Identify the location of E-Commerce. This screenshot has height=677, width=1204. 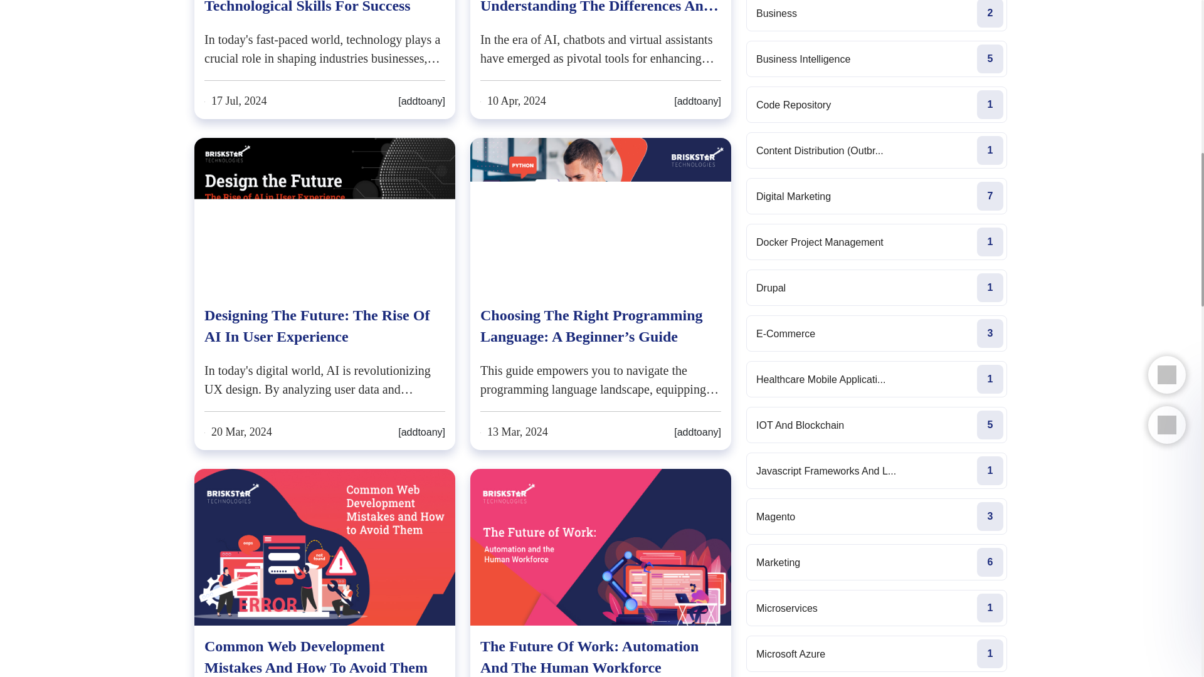
(877, 333).